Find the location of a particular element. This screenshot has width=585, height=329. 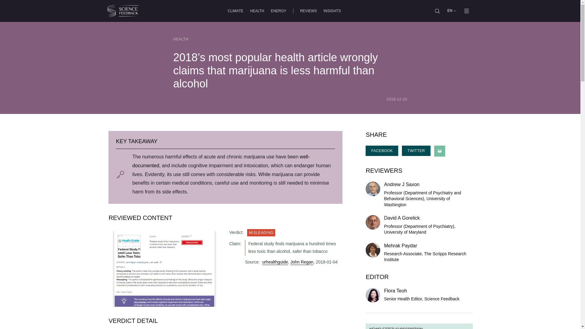

HEALTH is located at coordinates (257, 11).